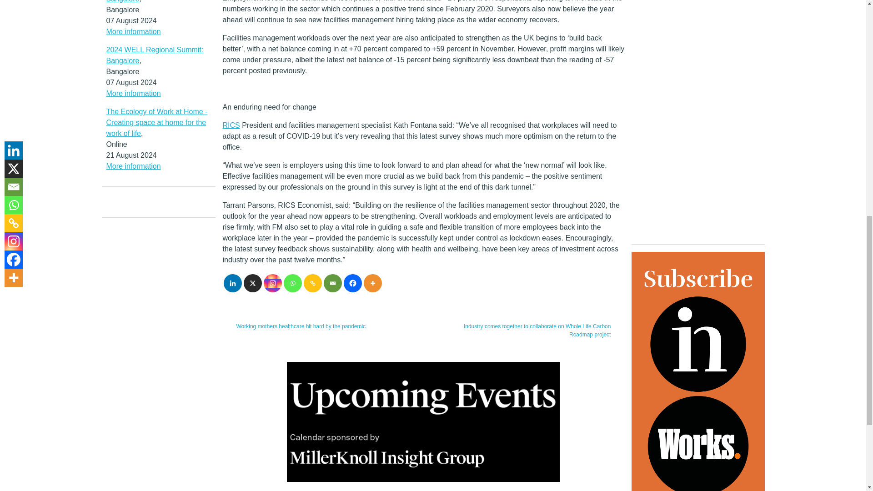 Image resolution: width=873 pixels, height=491 pixels. Describe the element at coordinates (333, 283) in the screenshot. I see `Email` at that location.